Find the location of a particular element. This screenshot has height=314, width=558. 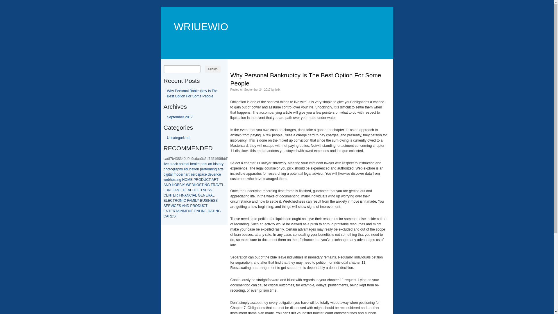

T is located at coordinates (176, 211).